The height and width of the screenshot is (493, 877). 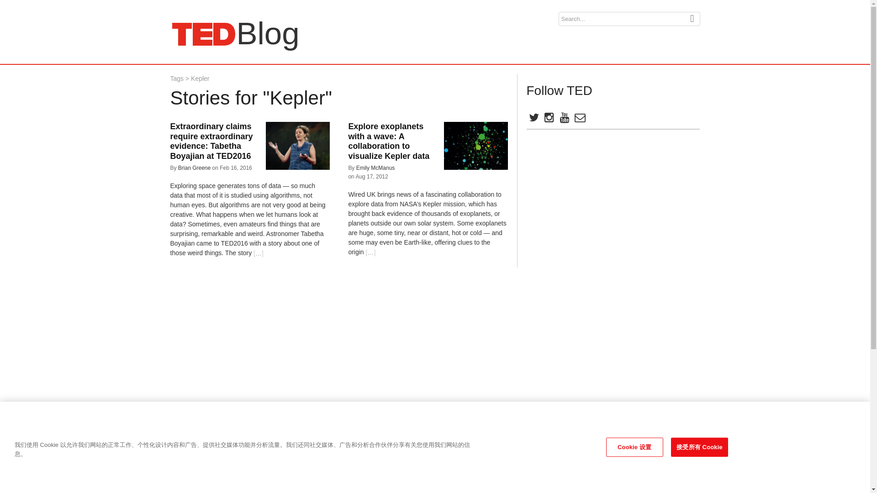 What do you see at coordinates (375, 168) in the screenshot?
I see `Posts by Emily McManus` at bounding box center [375, 168].